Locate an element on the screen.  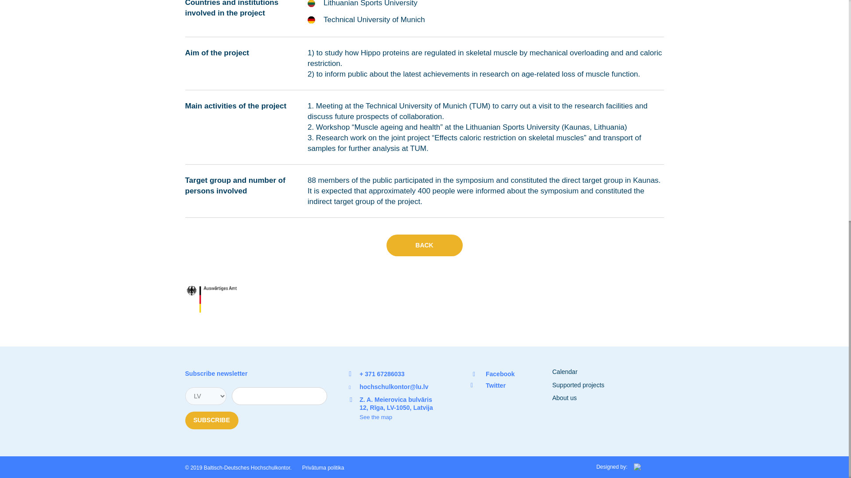
Facebook is located at coordinates (500, 374).